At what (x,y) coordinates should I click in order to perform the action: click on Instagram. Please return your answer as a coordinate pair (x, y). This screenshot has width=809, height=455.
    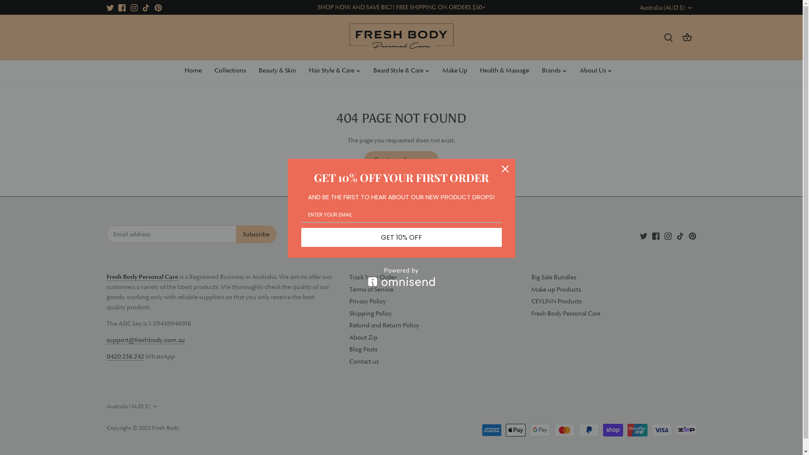
    Looking at the image, I should click on (668, 236).